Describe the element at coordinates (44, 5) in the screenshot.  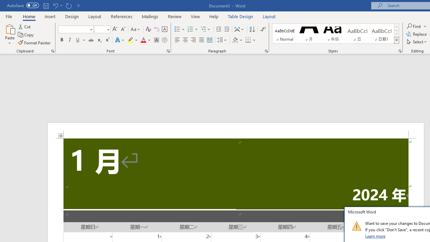
I see `Quick Access Toolbar` at that location.